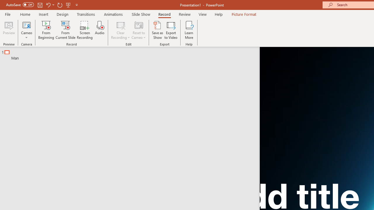 The width and height of the screenshot is (374, 210). What do you see at coordinates (132, 54) in the screenshot?
I see `Outline` at bounding box center [132, 54].